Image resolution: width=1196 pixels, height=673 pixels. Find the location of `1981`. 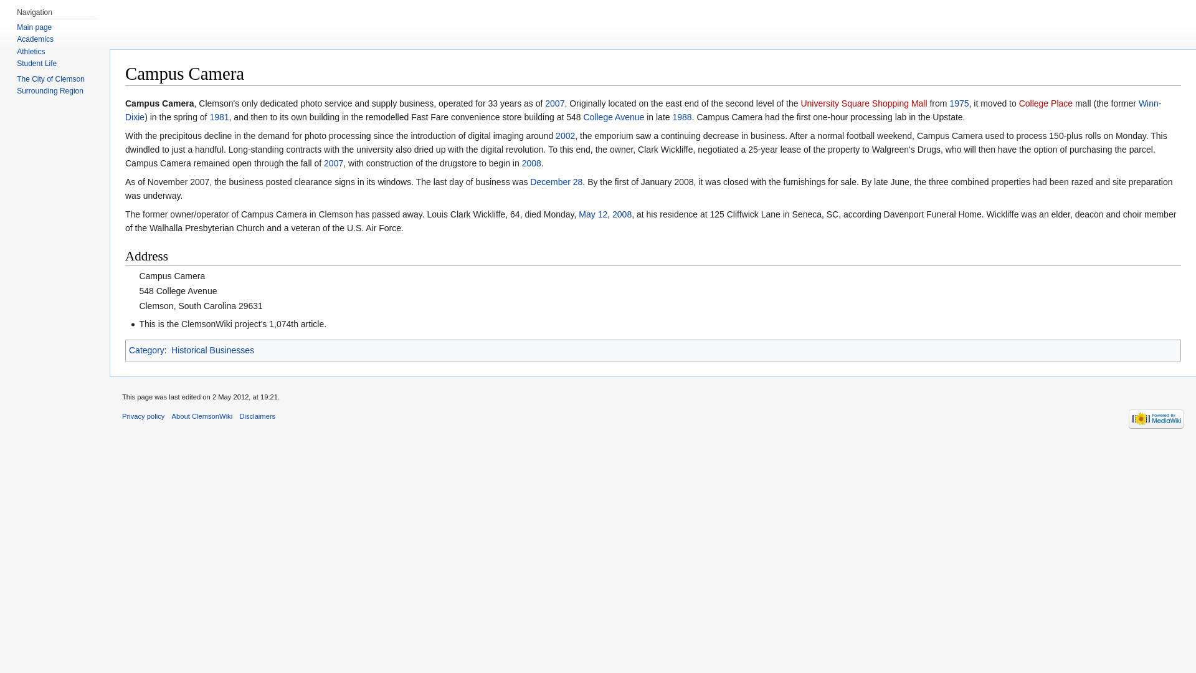

1981 is located at coordinates (219, 117).